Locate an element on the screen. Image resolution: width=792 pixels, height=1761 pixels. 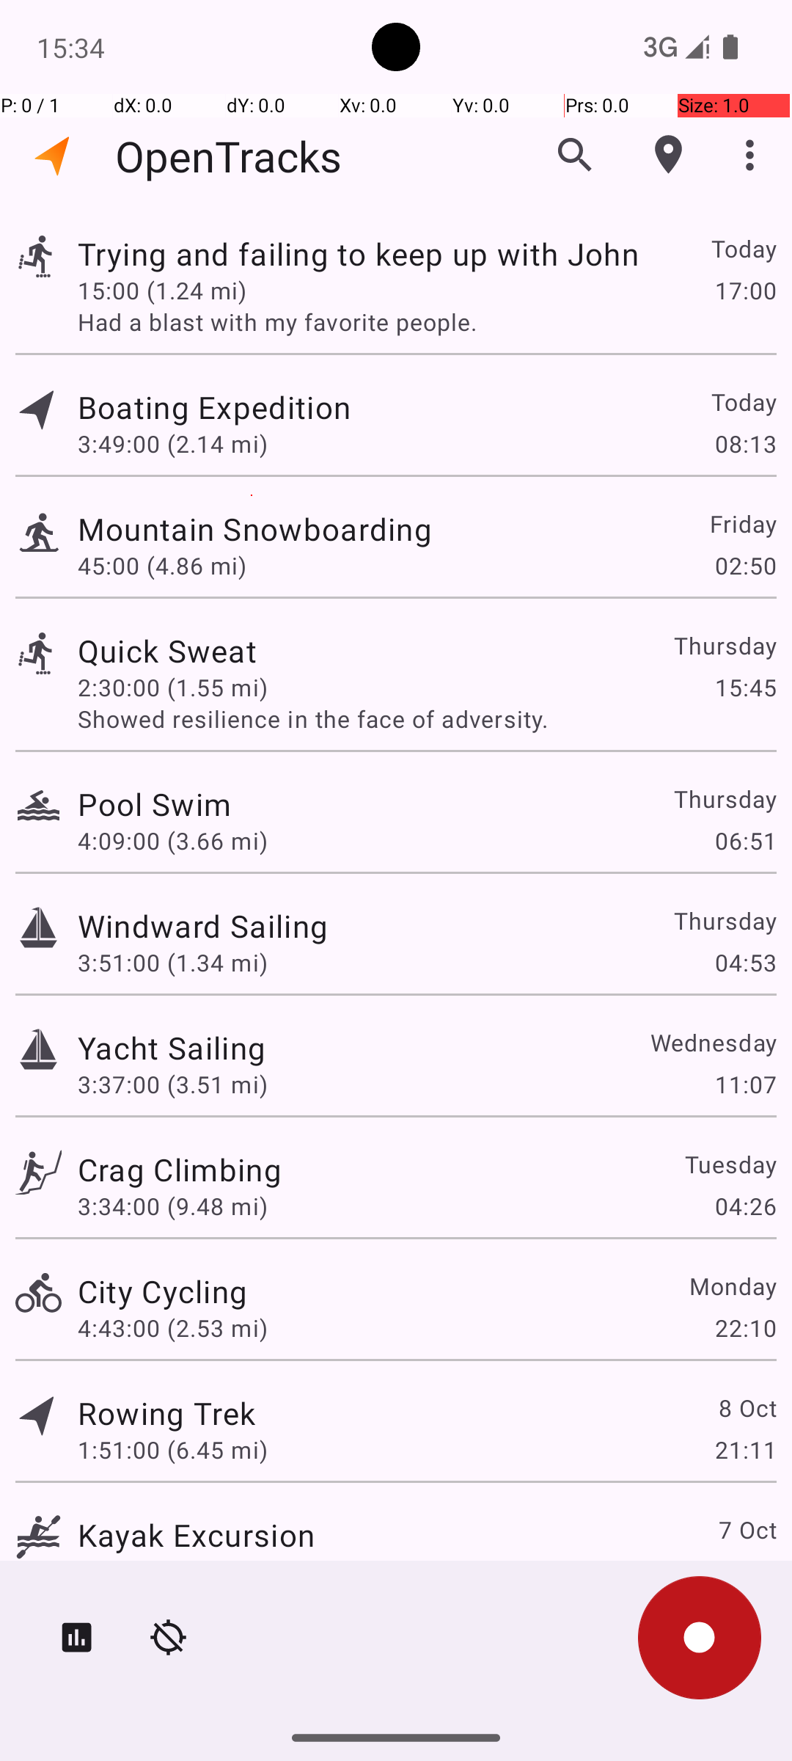
3:37:00 (3.51 mi) is located at coordinates (173, 1084).